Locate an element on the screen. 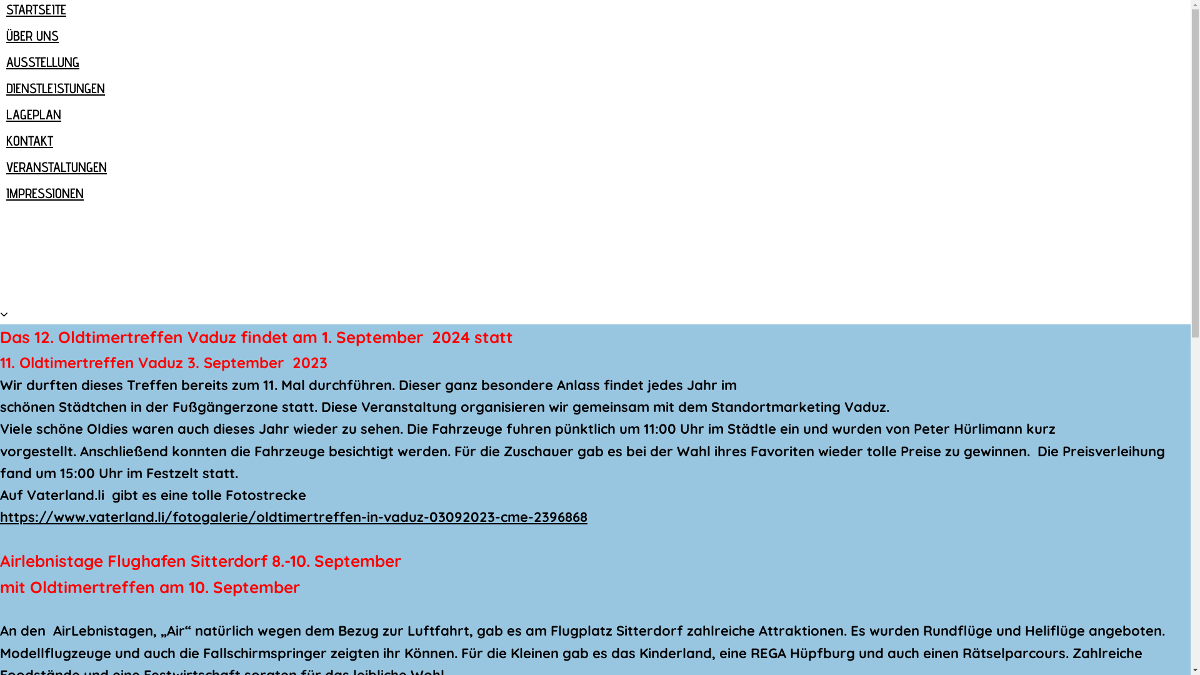 The height and width of the screenshot is (675, 1200). LAGEPLAN is located at coordinates (34, 114).